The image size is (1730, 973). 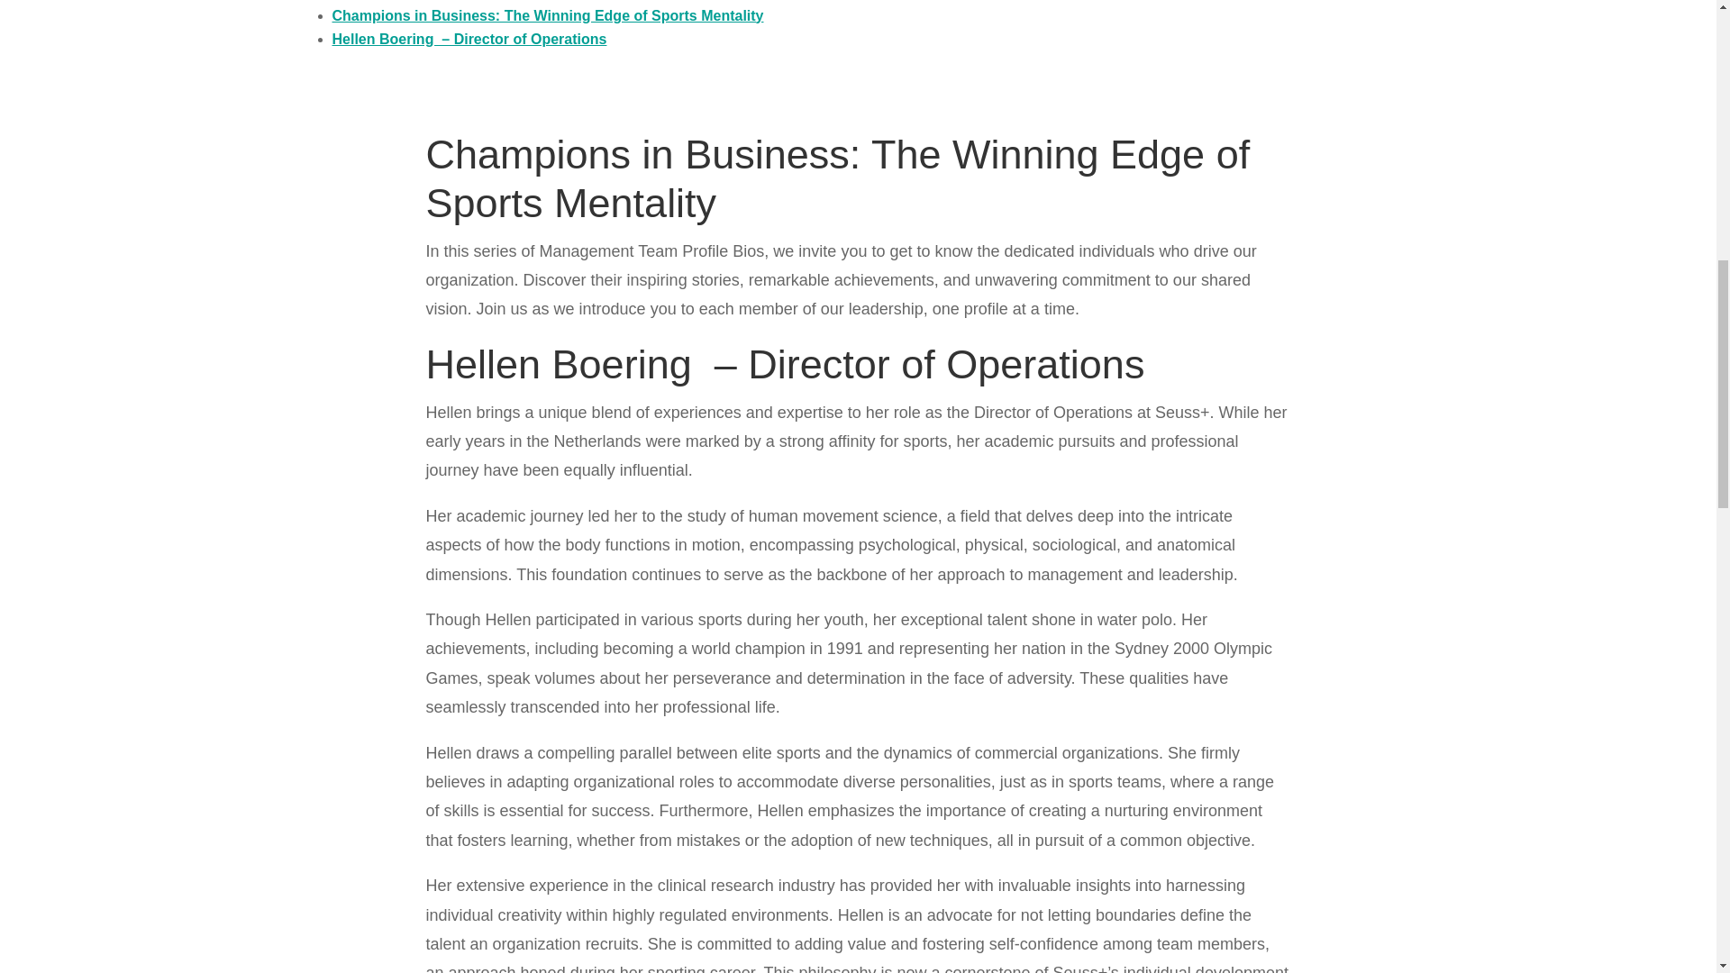 I want to click on Champions in Business: The Winning Edge of Sports Mentality, so click(x=547, y=14).